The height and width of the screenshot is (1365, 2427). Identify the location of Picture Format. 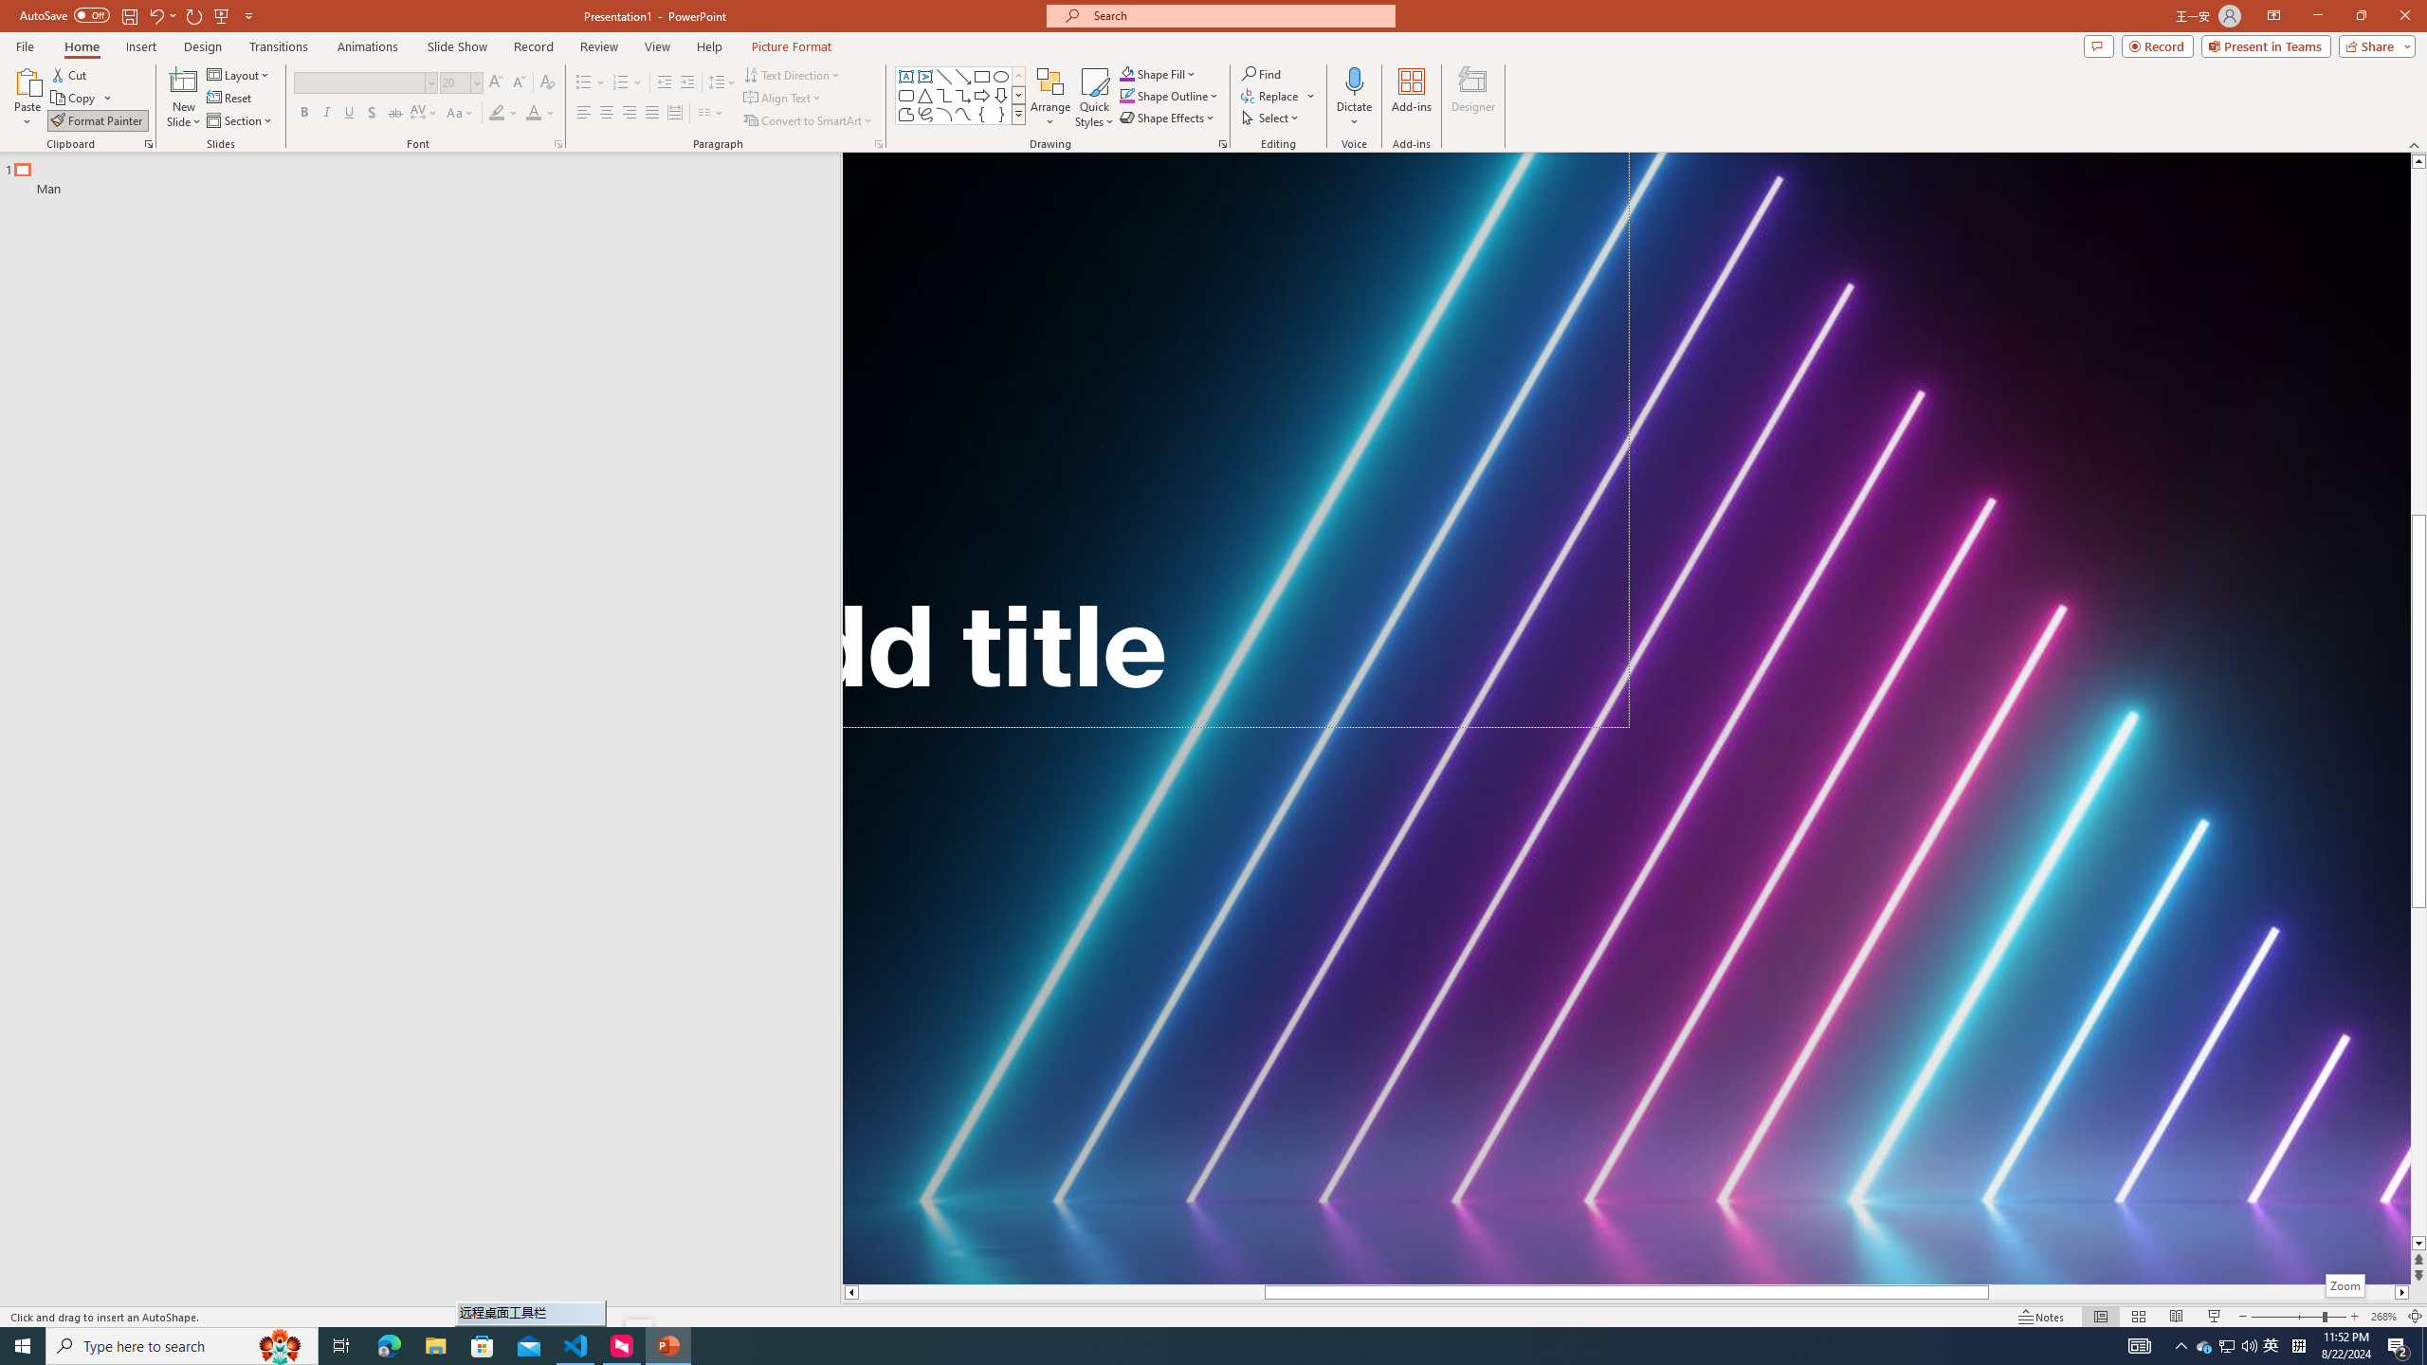
(793, 46).